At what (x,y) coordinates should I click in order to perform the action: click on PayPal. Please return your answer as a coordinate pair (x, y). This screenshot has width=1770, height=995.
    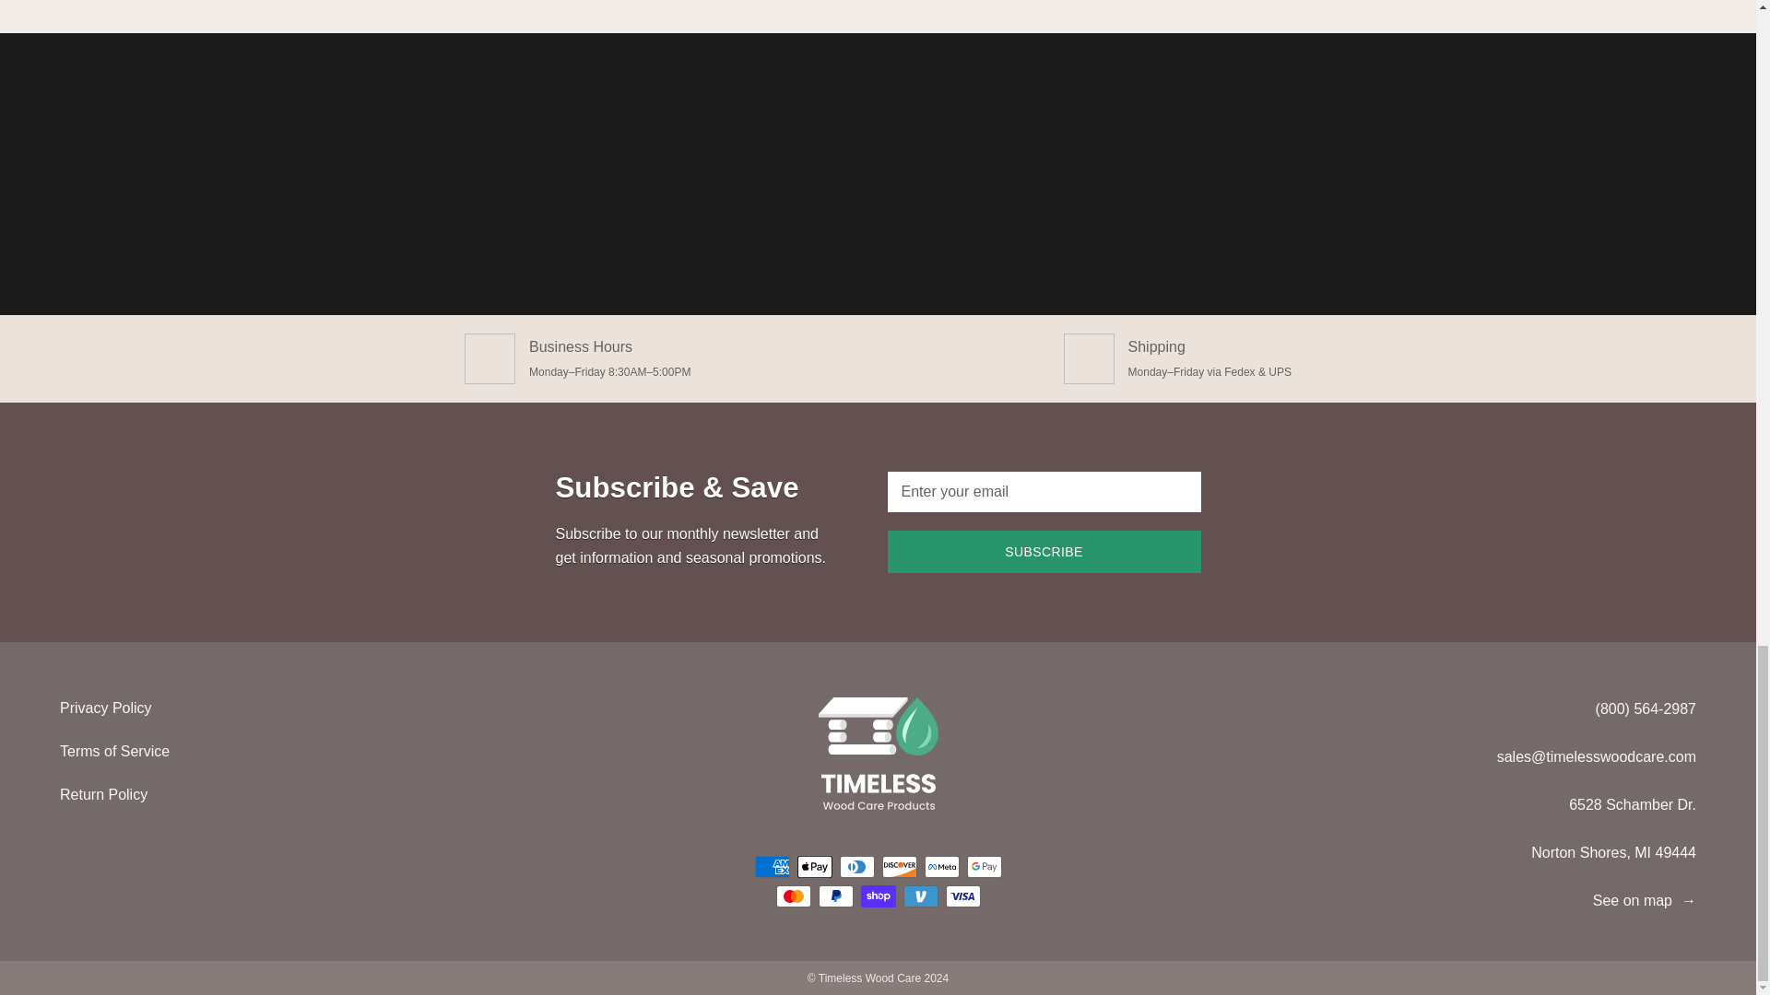
    Looking at the image, I should click on (835, 895).